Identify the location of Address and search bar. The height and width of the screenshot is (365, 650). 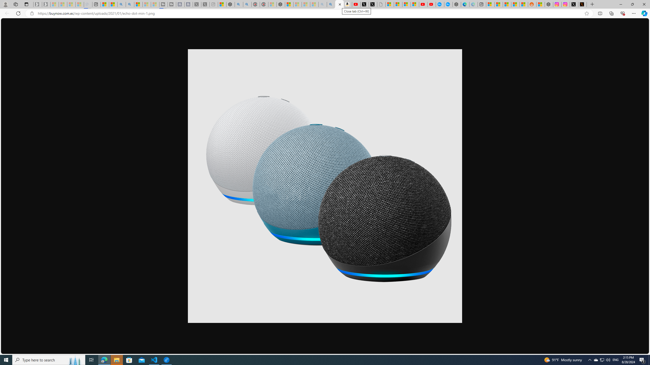
(309, 13).